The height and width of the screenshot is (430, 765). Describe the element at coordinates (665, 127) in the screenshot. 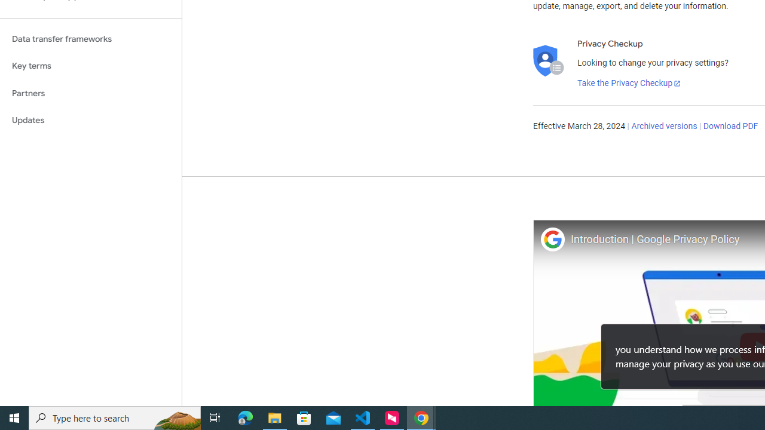

I see `Archived versions` at that location.